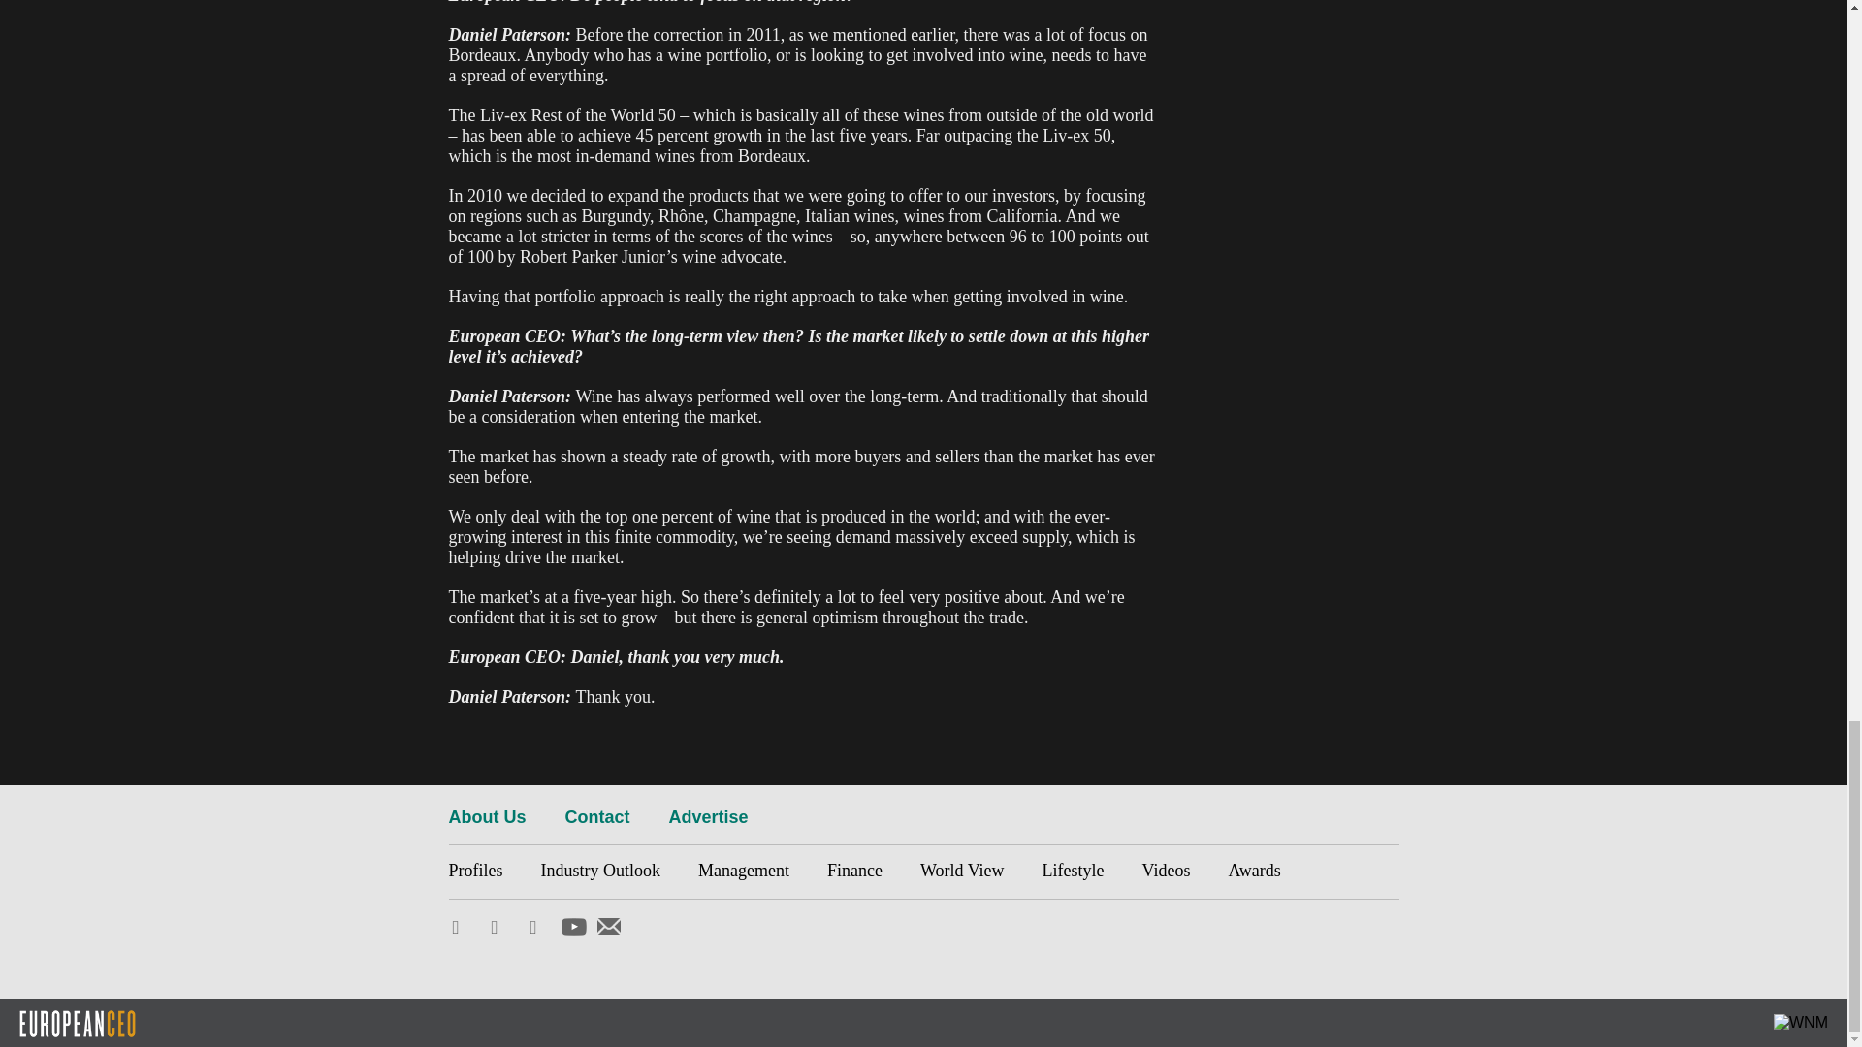 The height and width of the screenshot is (1047, 1862). Describe the element at coordinates (743, 871) in the screenshot. I see `Management` at that location.